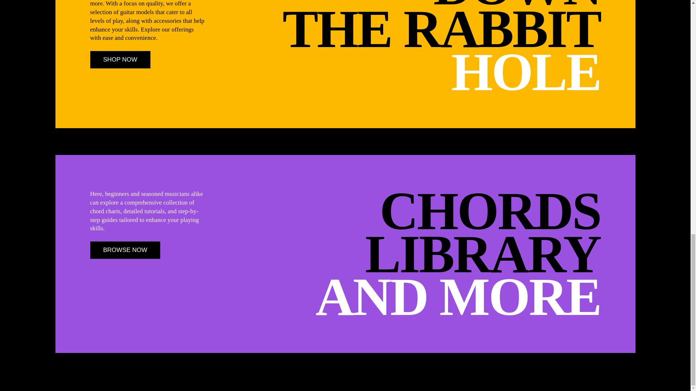 The height and width of the screenshot is (391, 696). Describe the element at coordinates (125, 250) in the screenshot. I see `BROWSE NOW` at that location.